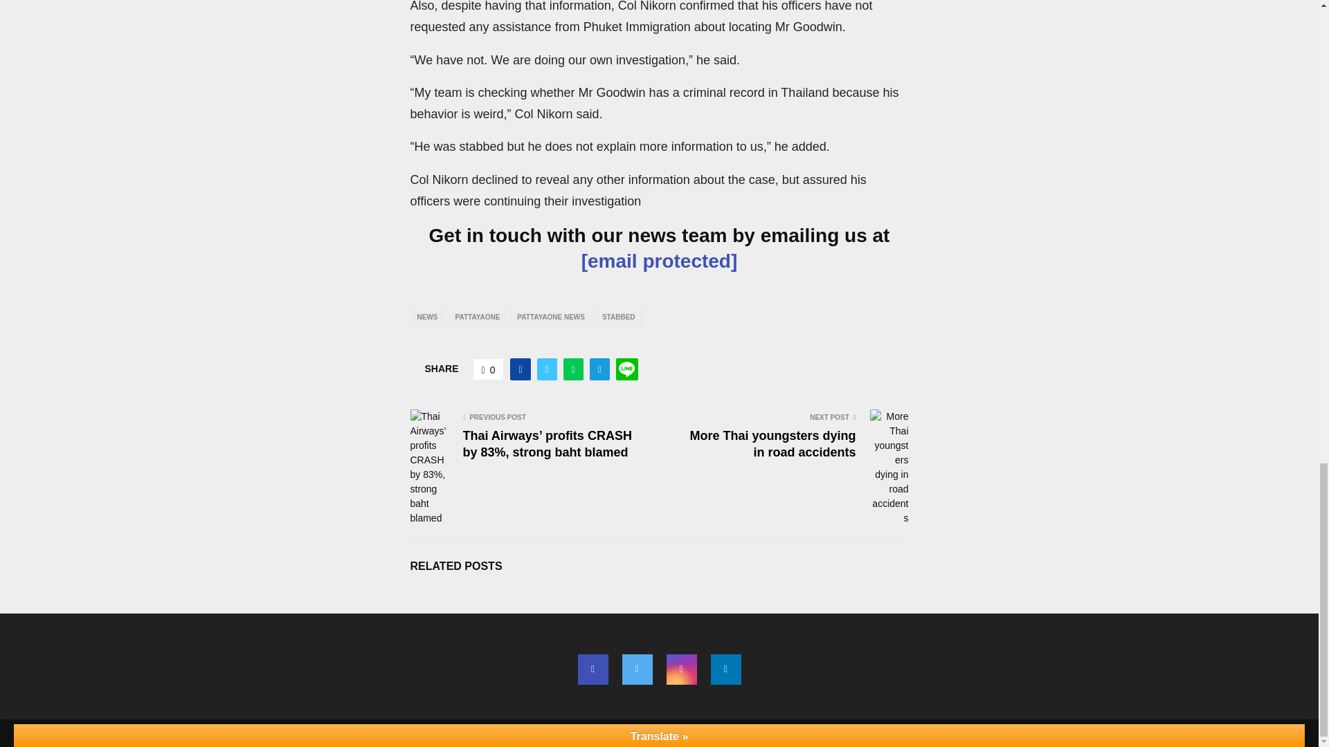  I want to click on Like, so click(489, 369).